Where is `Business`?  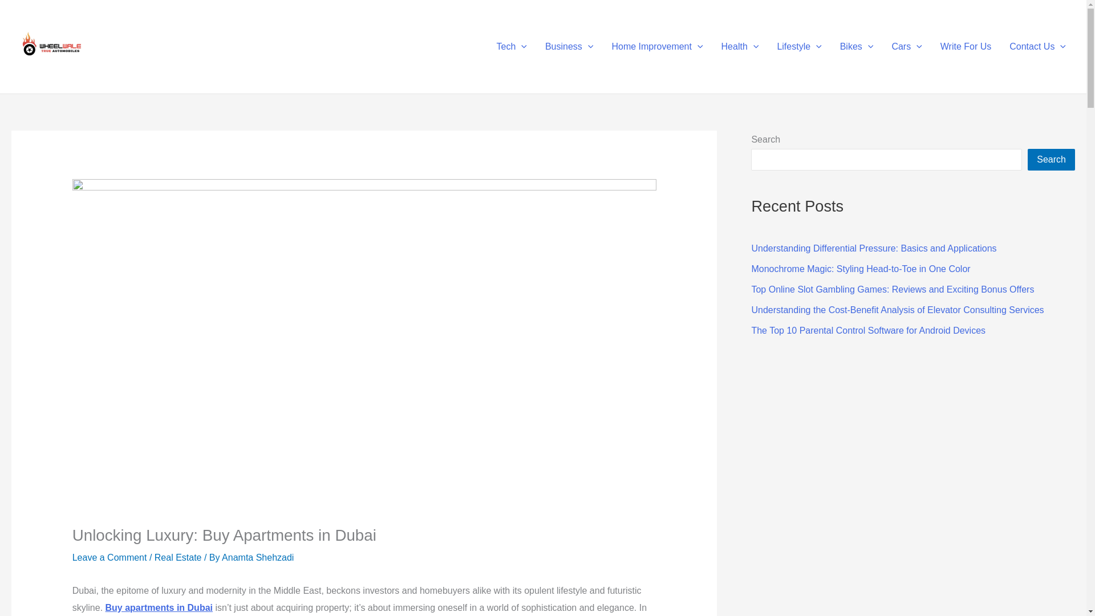 Business is located at coordinates (569, 47).